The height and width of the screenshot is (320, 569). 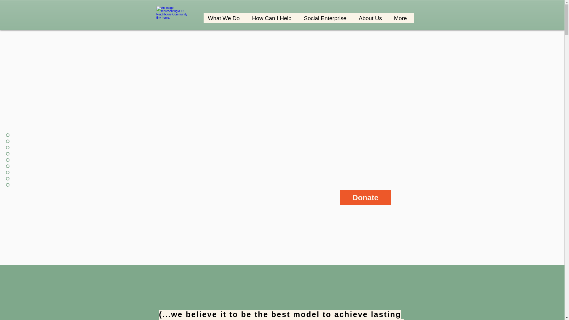 I want to click on How Can I Help, so click(x=273, y=18).